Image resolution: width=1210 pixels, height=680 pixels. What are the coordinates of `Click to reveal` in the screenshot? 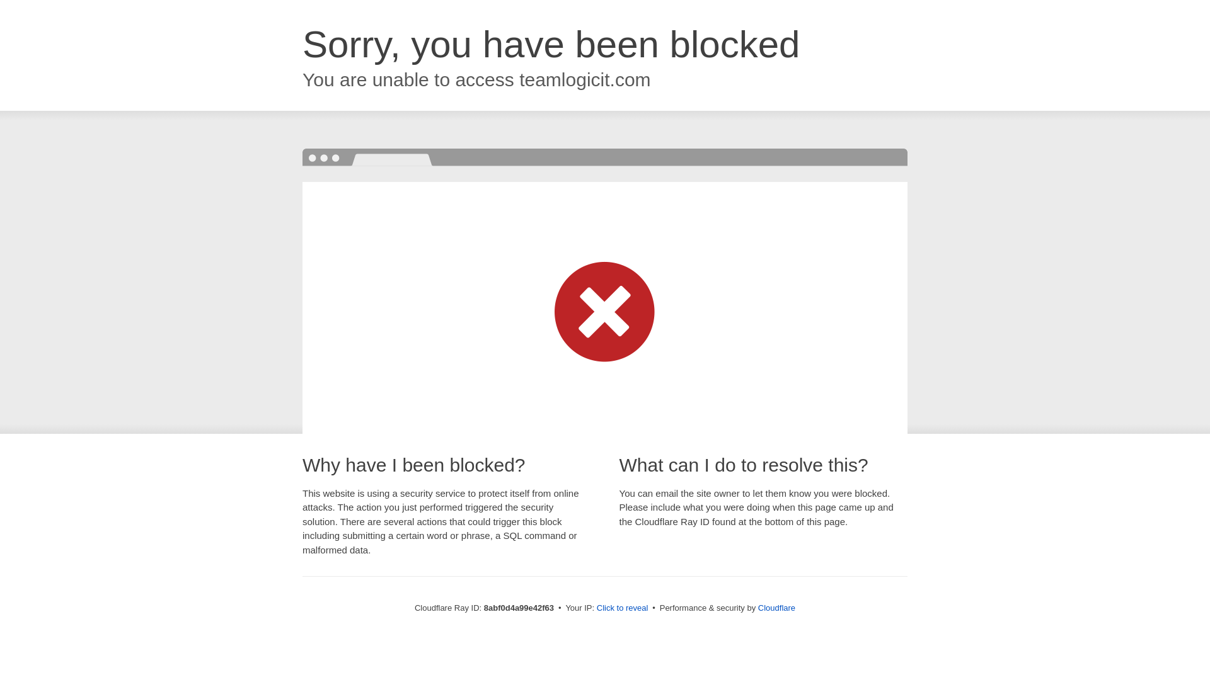 It's located at (623, 608).